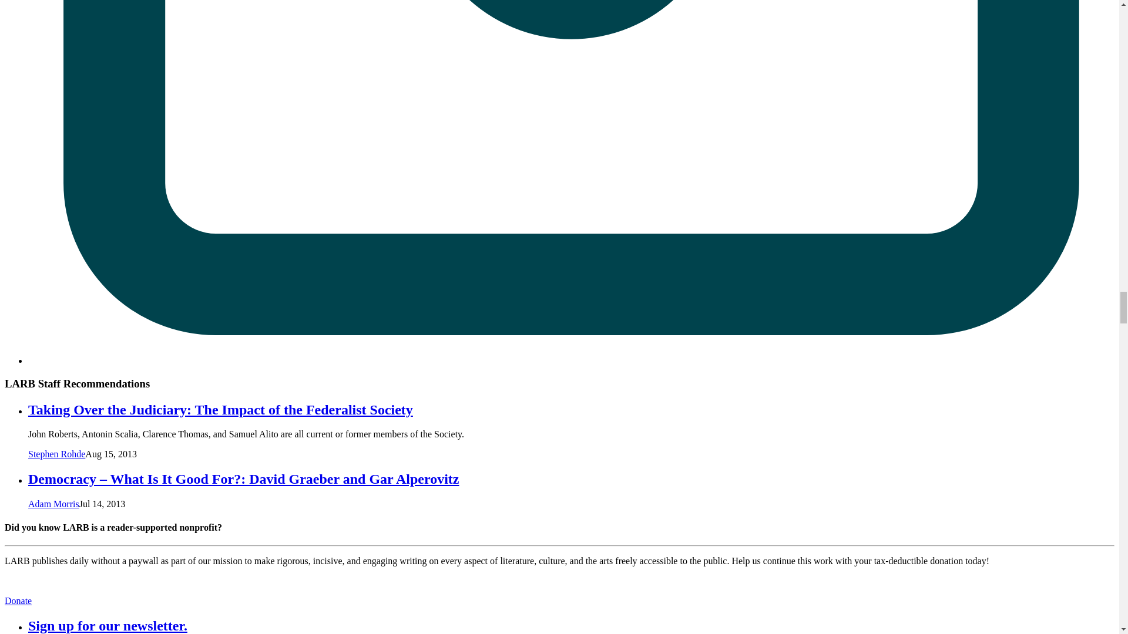  Describe the element at coordinates (56, 453) in the screenshot. I see `Stephen Rohde` at that location.